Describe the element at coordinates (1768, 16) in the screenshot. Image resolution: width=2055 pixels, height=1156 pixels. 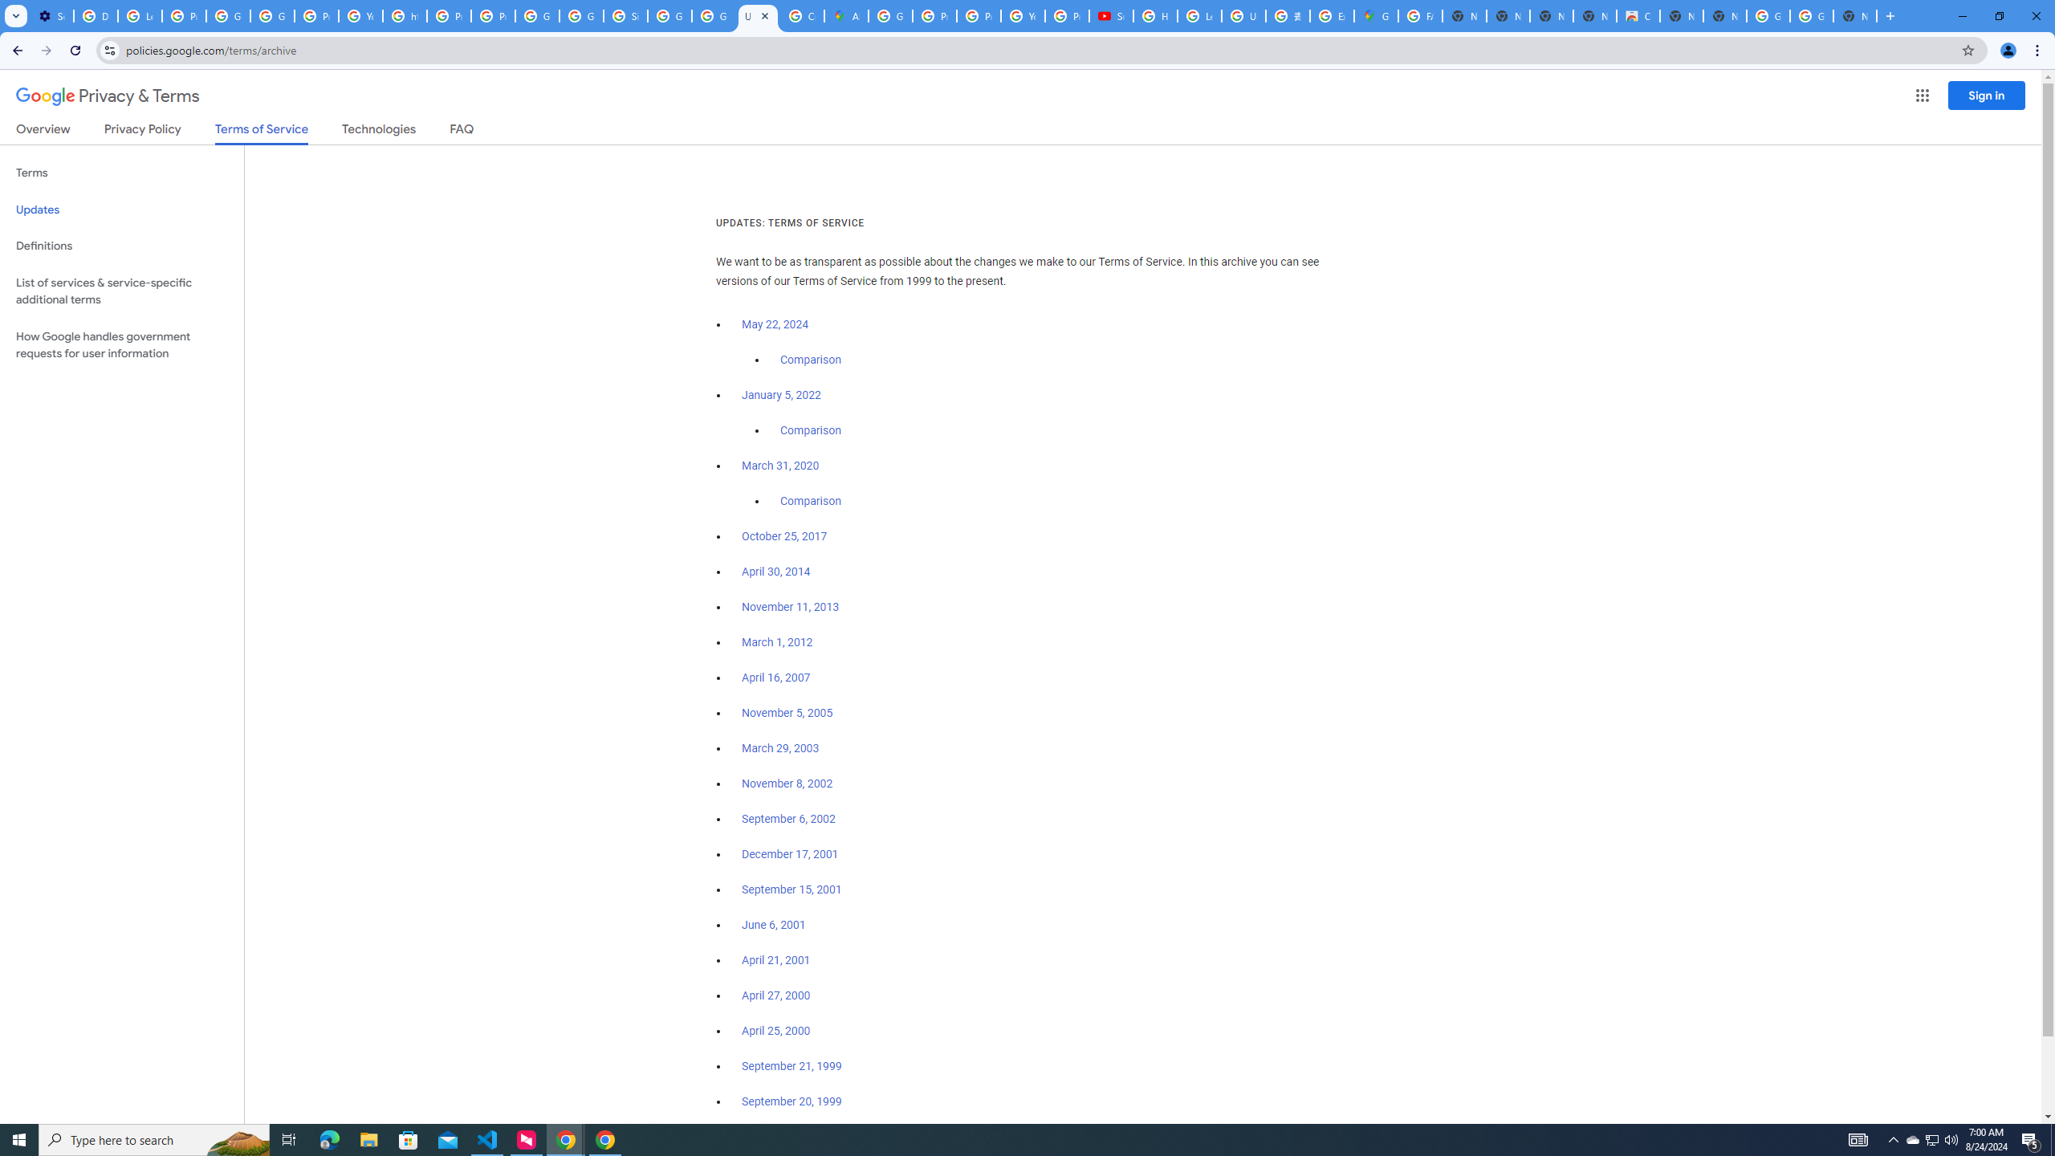
I see `Google Images` at that location.